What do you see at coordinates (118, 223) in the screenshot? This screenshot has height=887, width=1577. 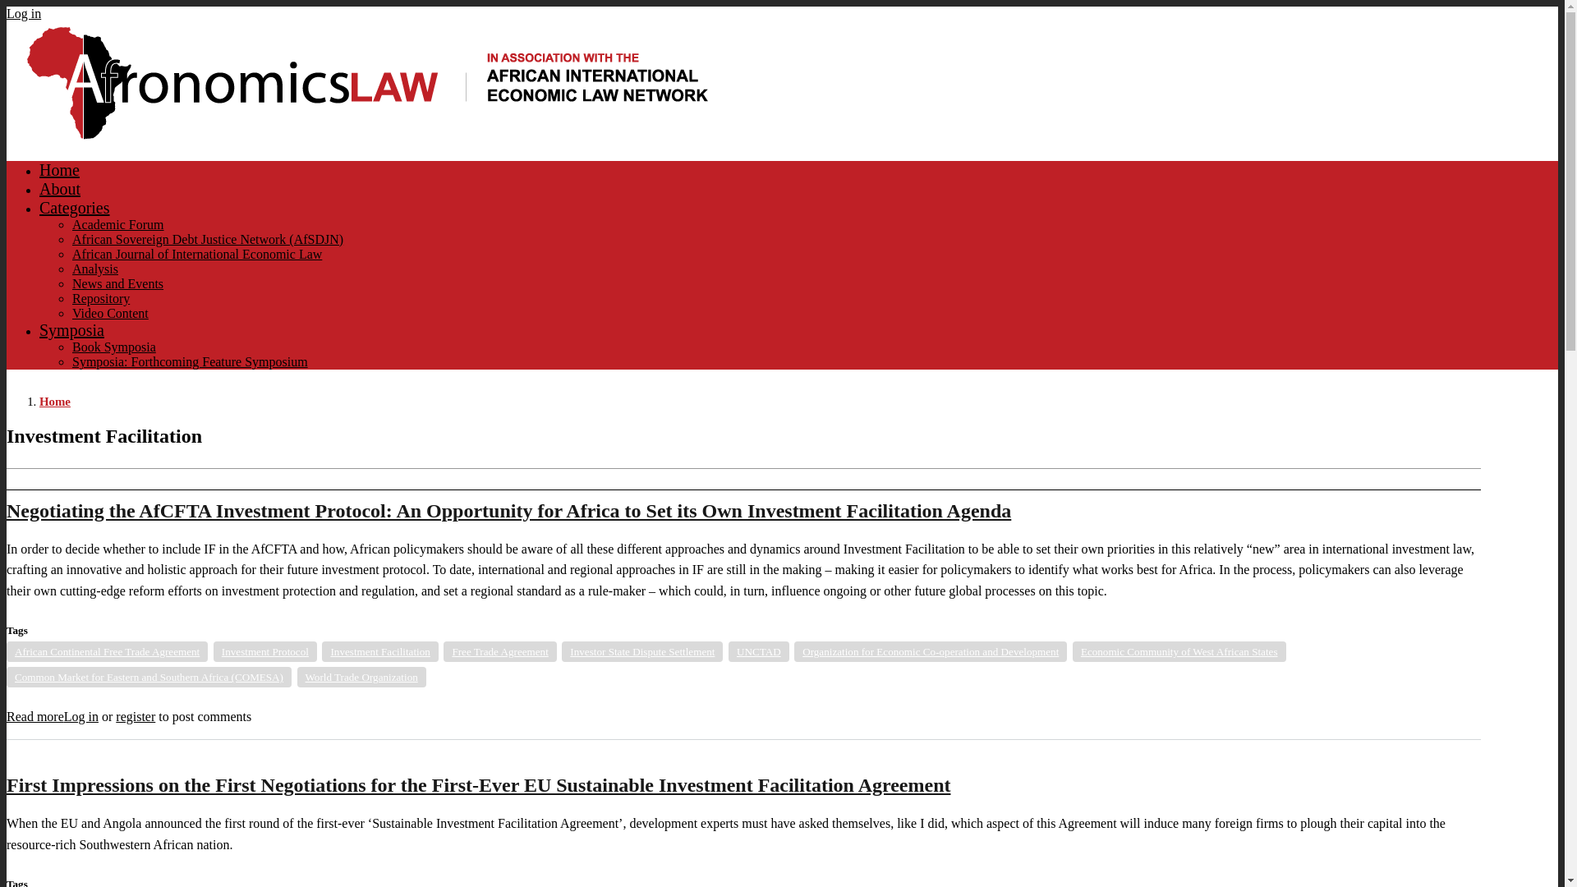 I see `Academic Forum` at bounding box center [118, 223].